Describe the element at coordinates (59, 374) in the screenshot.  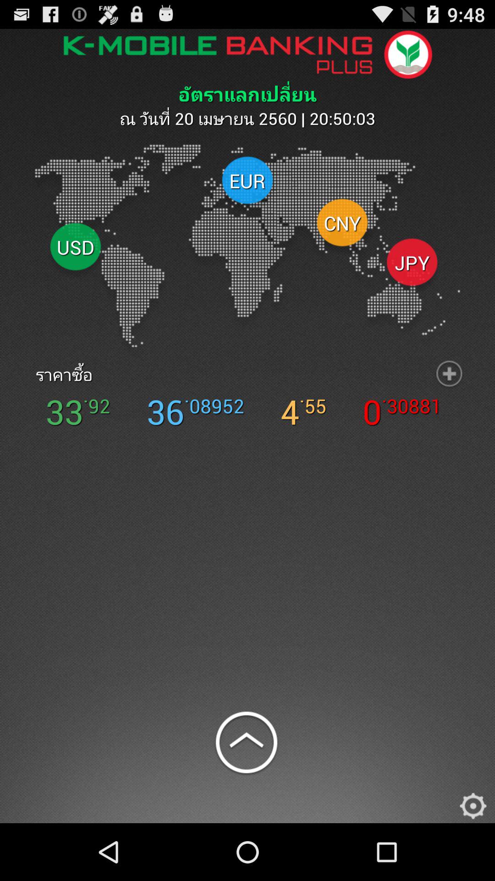
I see `select the icon above the 33 icon` at that location.